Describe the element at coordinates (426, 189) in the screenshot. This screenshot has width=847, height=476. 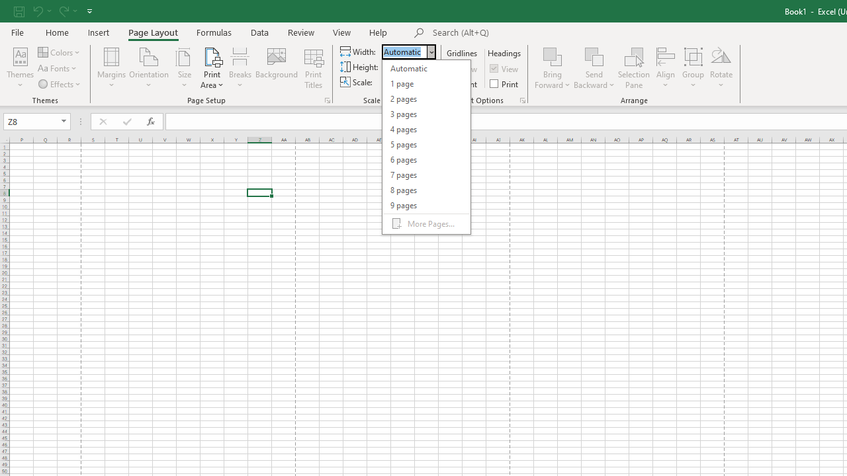
I see `8 pages` at that location.